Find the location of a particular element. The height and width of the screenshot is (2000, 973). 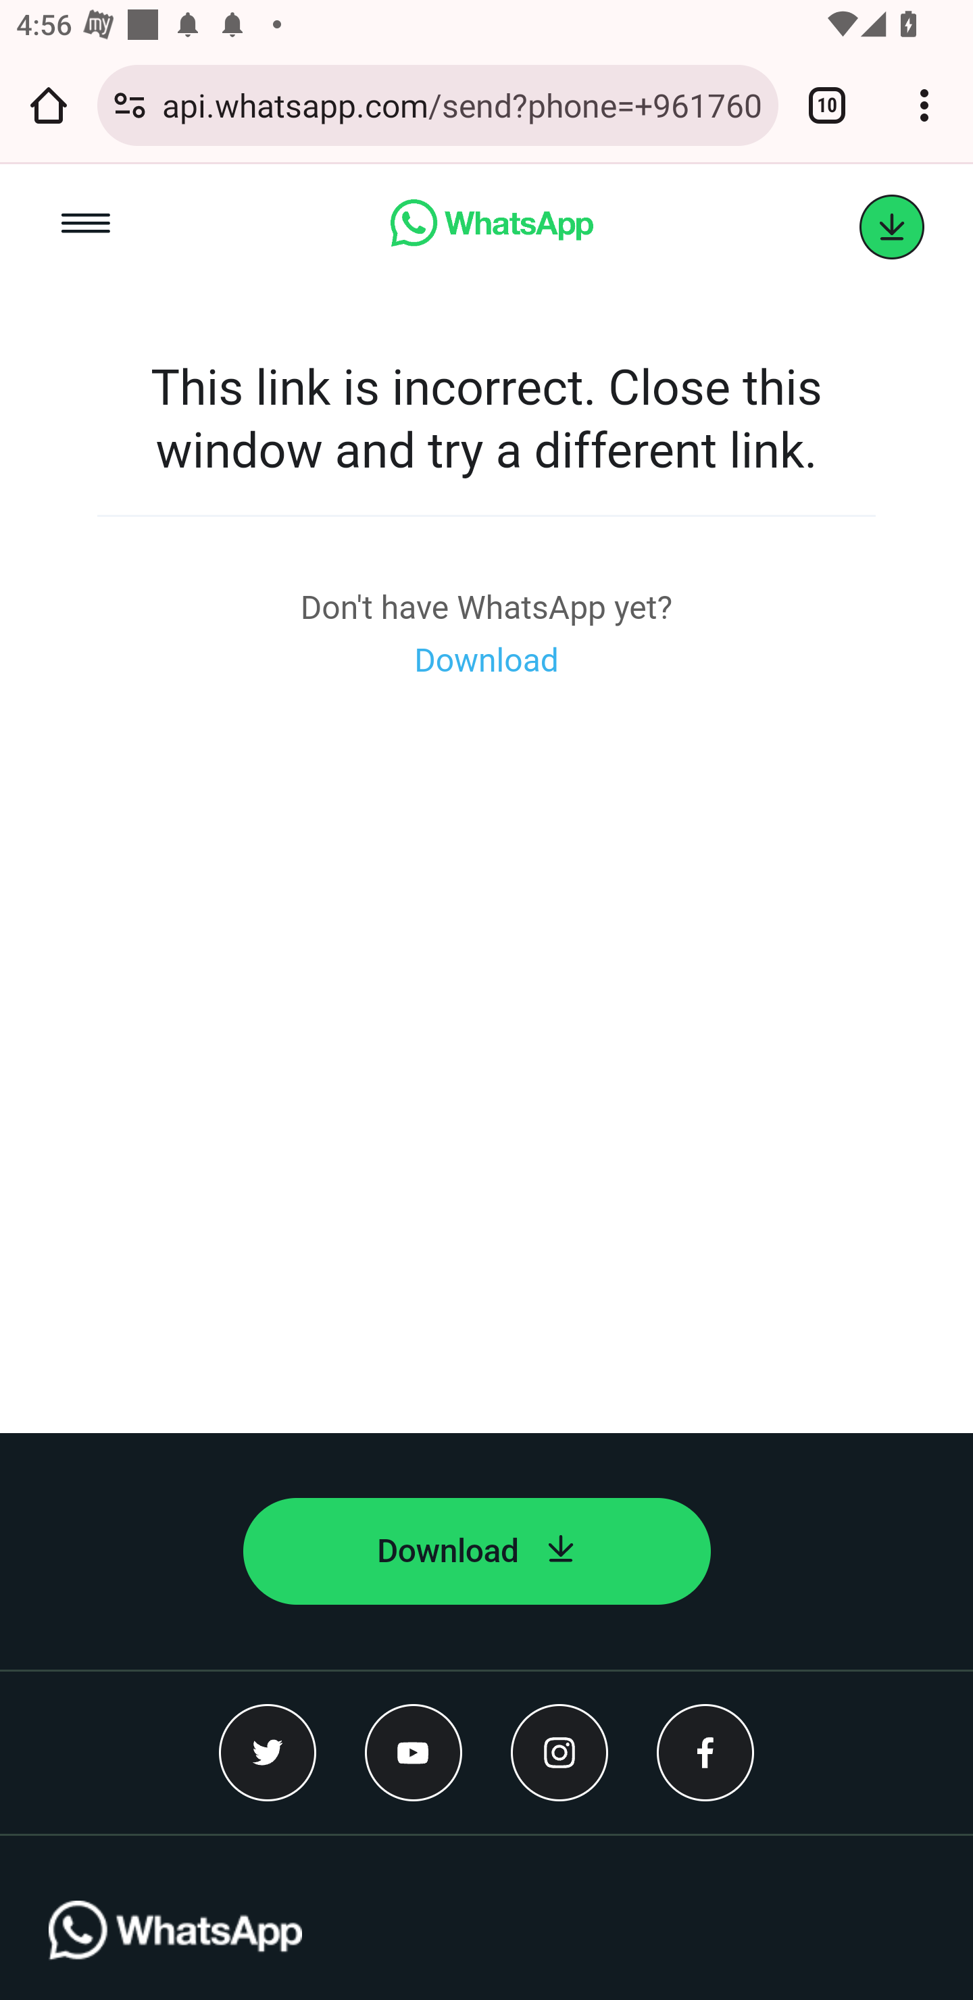

Download is located at coordinates (477, 1551).